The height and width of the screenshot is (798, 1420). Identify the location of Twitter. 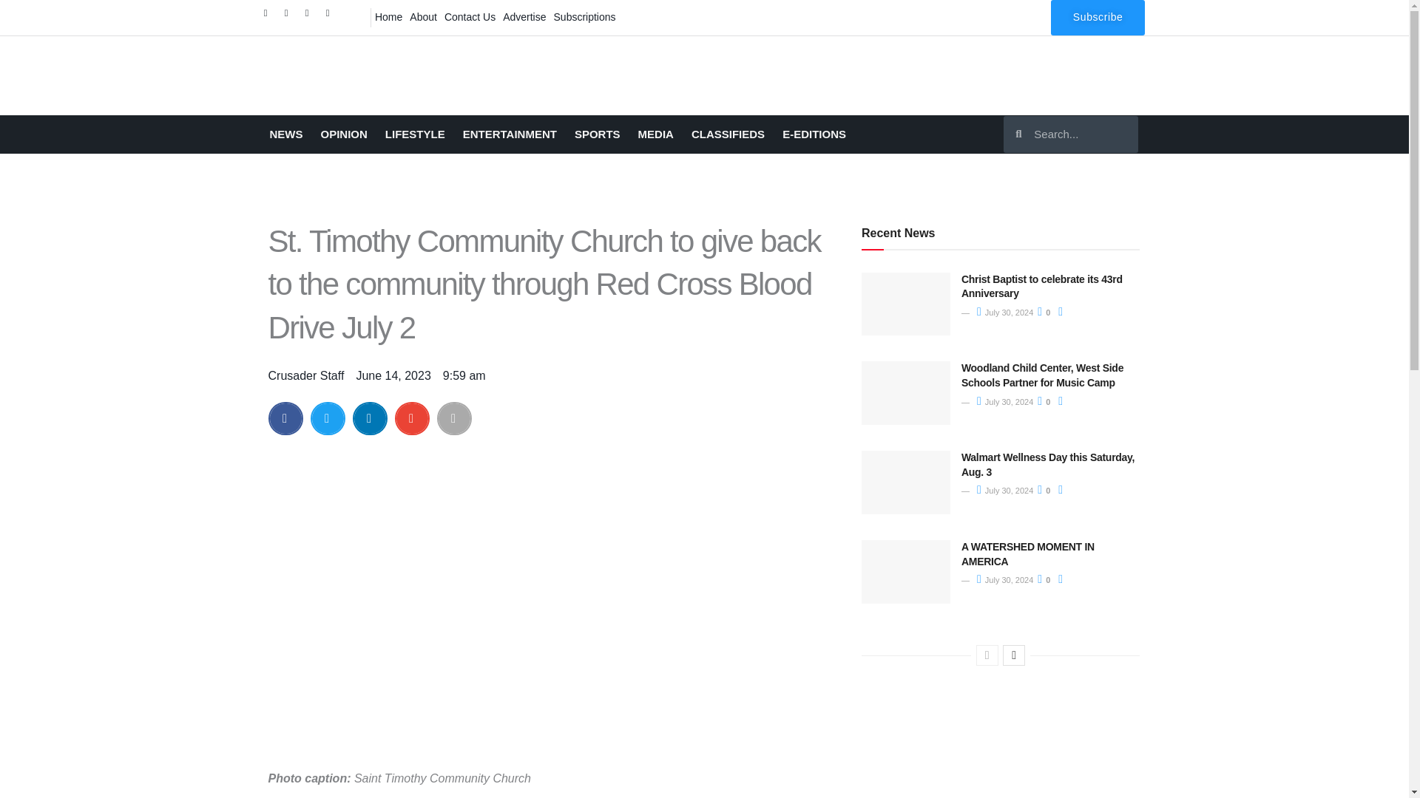
(290, 17).